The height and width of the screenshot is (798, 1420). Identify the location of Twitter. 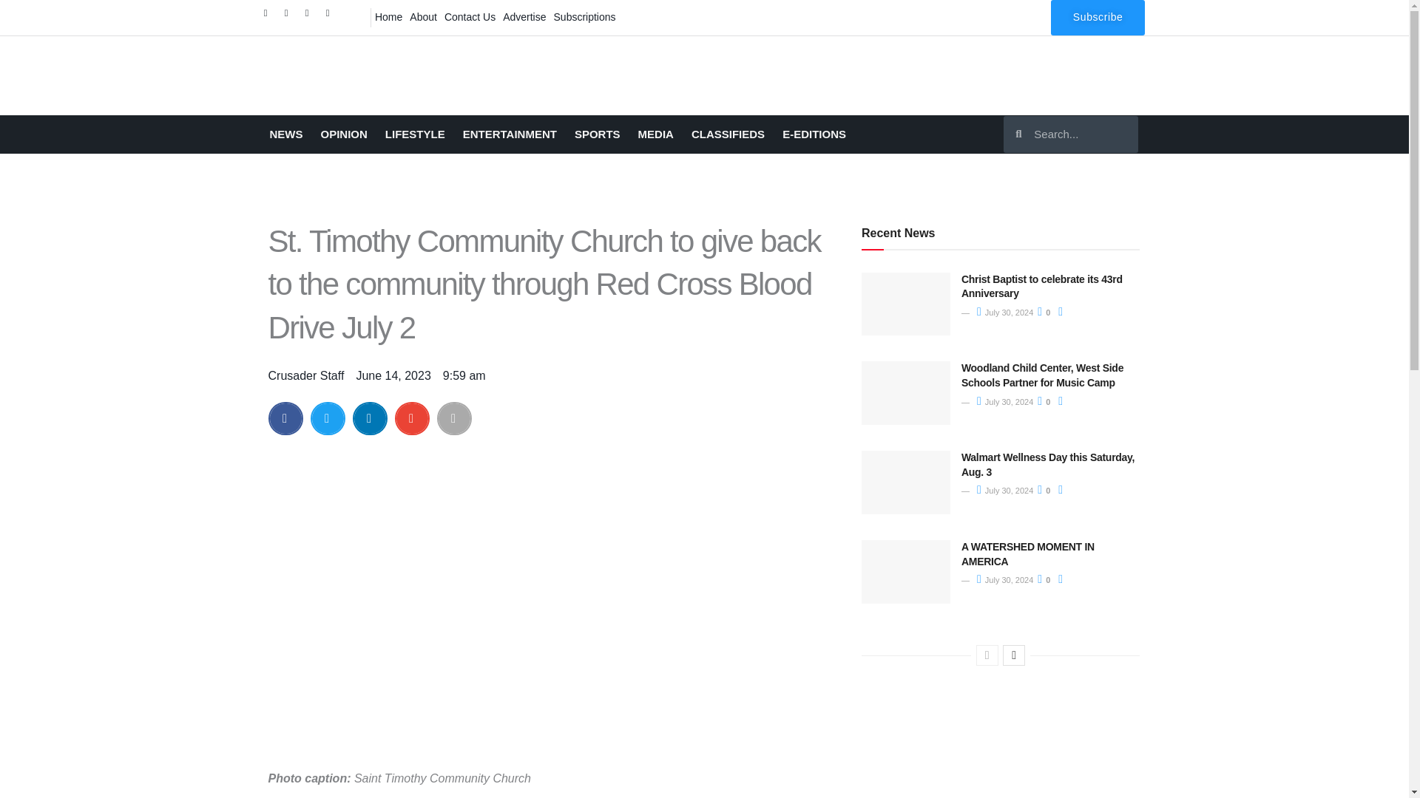
(290, 17).